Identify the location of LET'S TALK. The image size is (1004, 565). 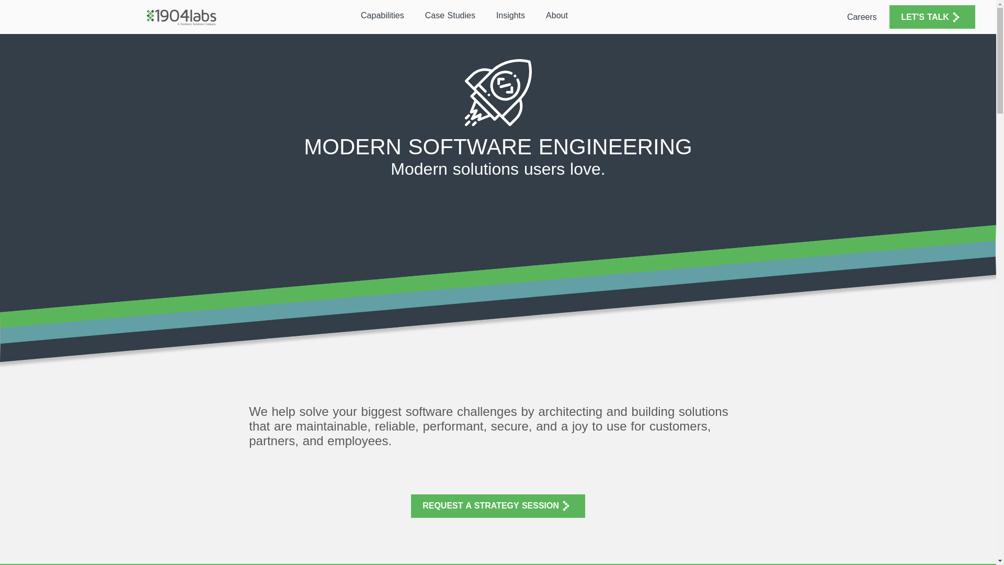
(932, 17).